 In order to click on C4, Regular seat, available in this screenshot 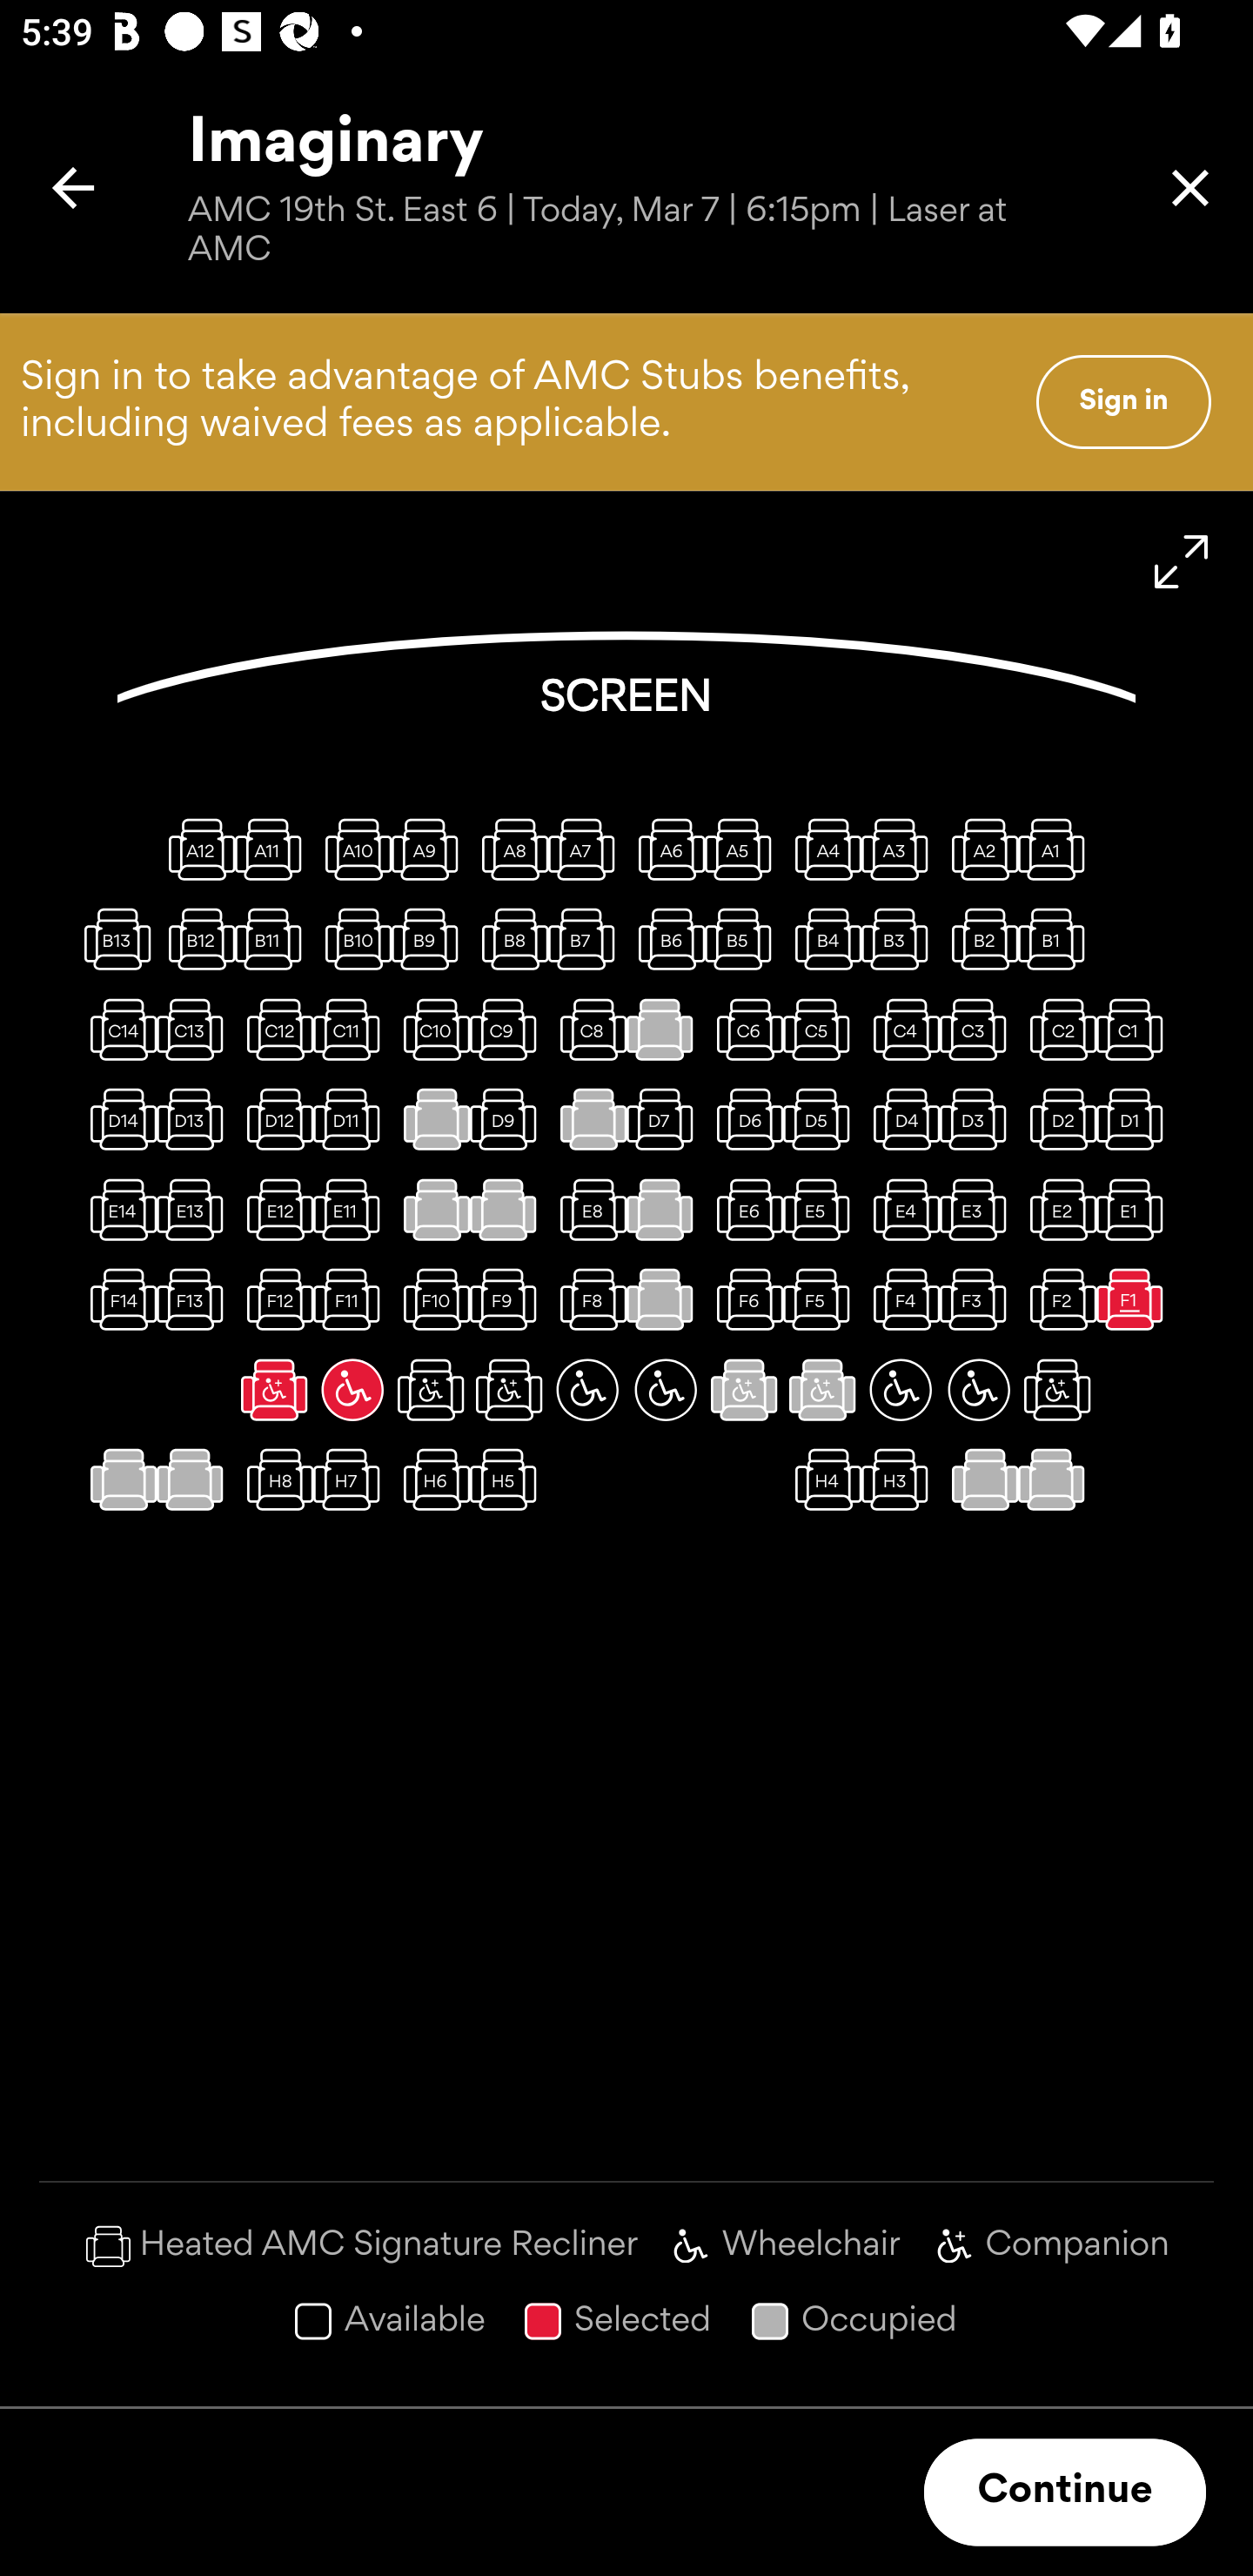, I will do `click(901, 1029)`.